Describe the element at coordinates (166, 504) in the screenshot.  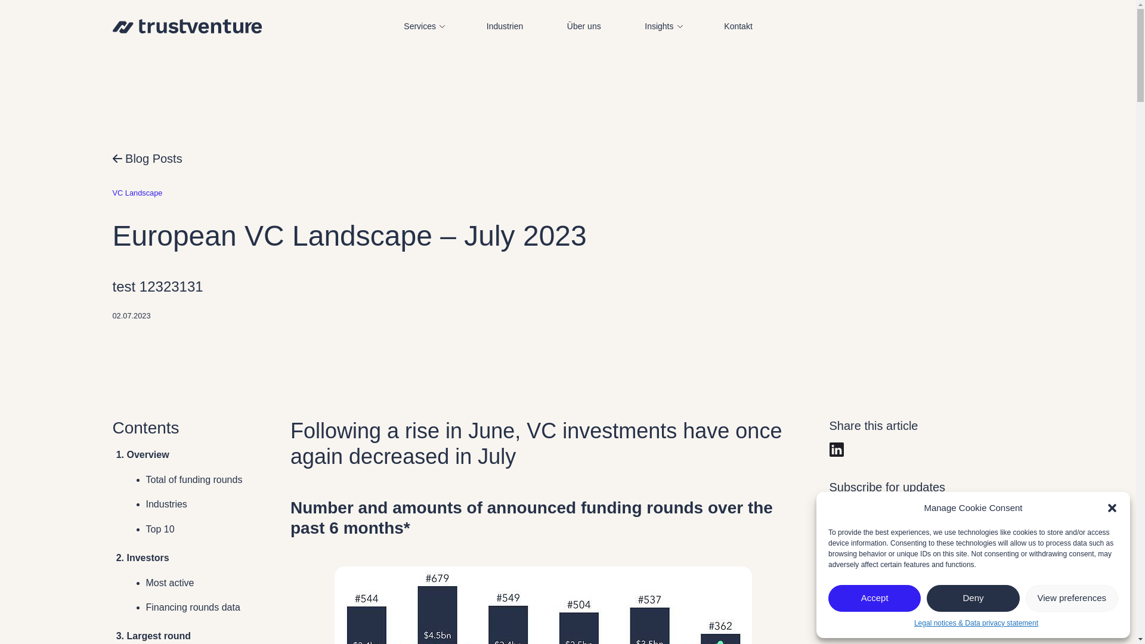
I see `Industries` at that location.